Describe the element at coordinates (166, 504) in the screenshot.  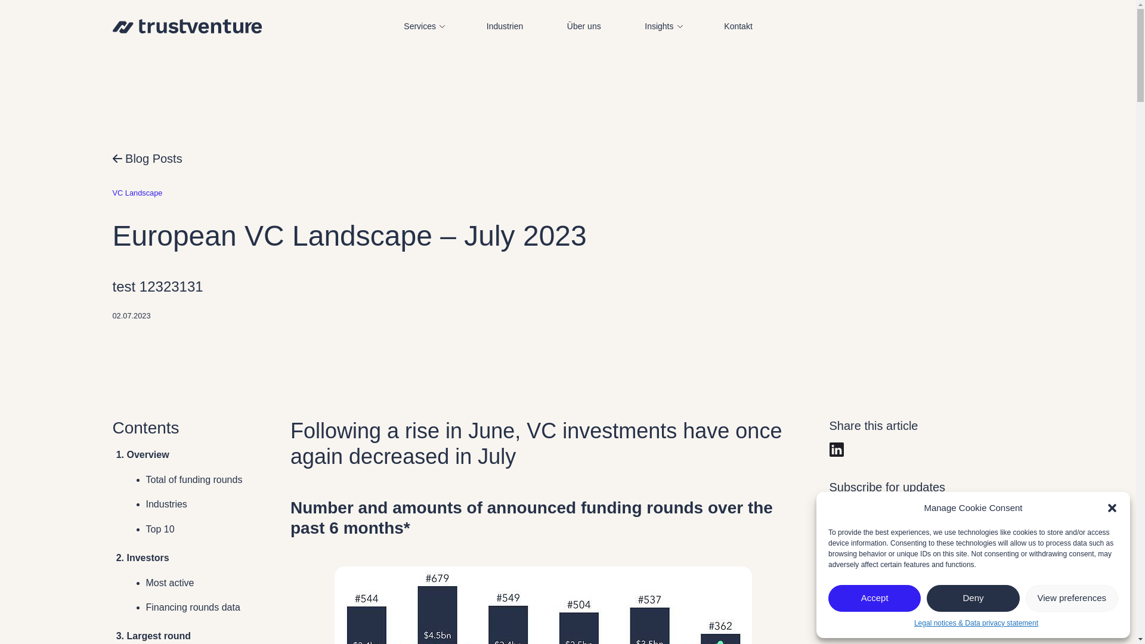
I see `Industries` at that location.